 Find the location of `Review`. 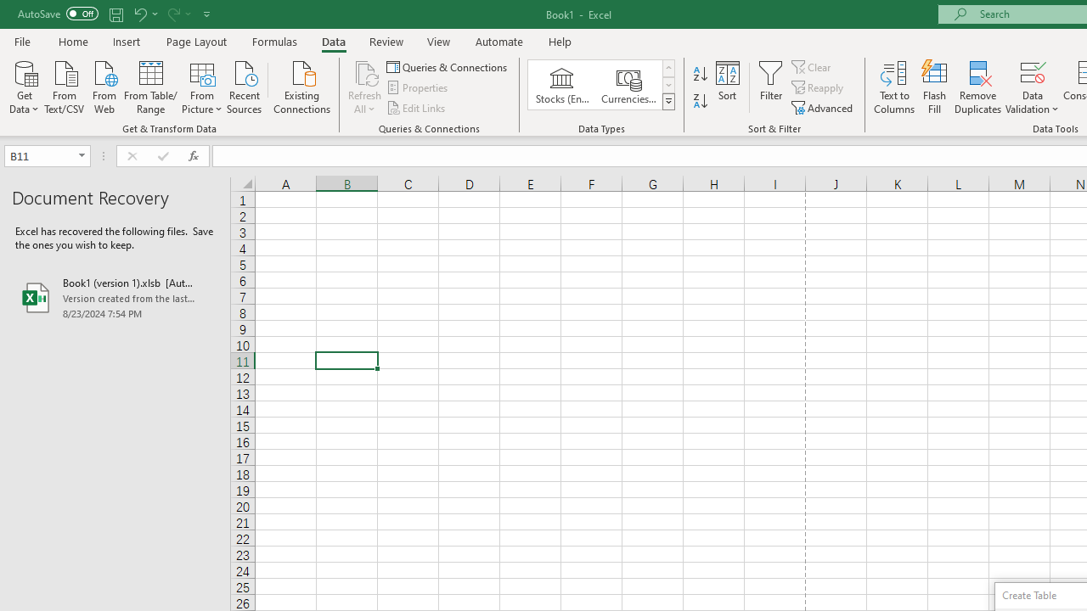

Review is located at coordinates (386, 41).